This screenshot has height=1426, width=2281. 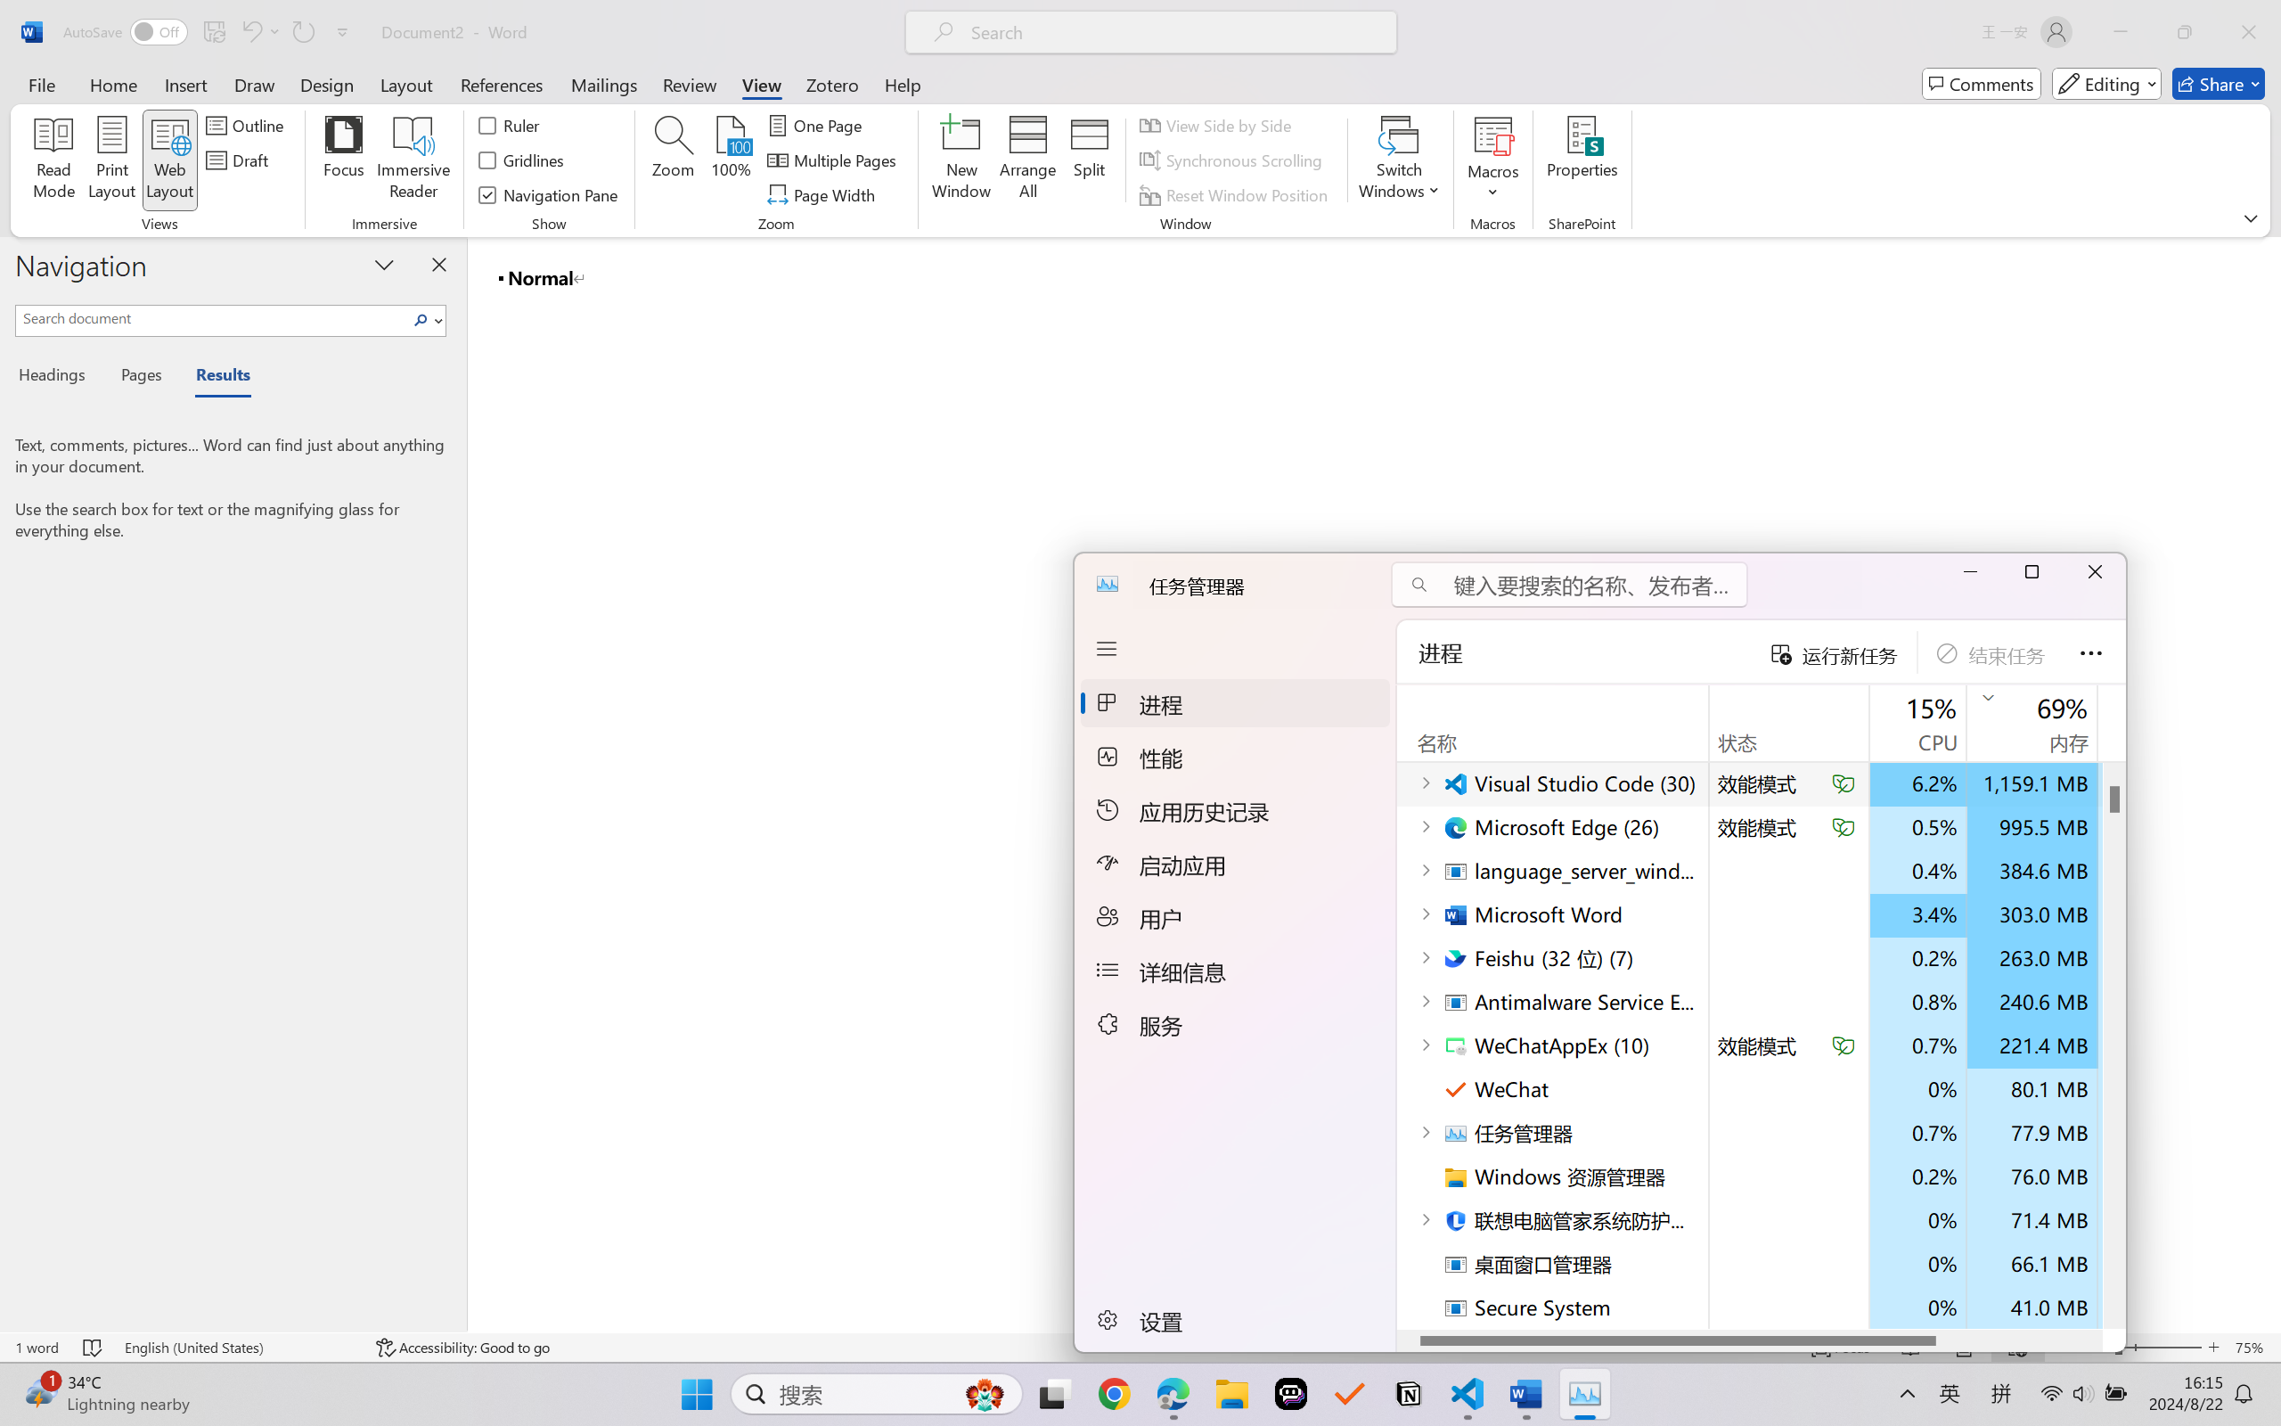 What do you see at coordinates (214, 378) in the screenshot?
I see `Results` at bounding box center [214, 378].